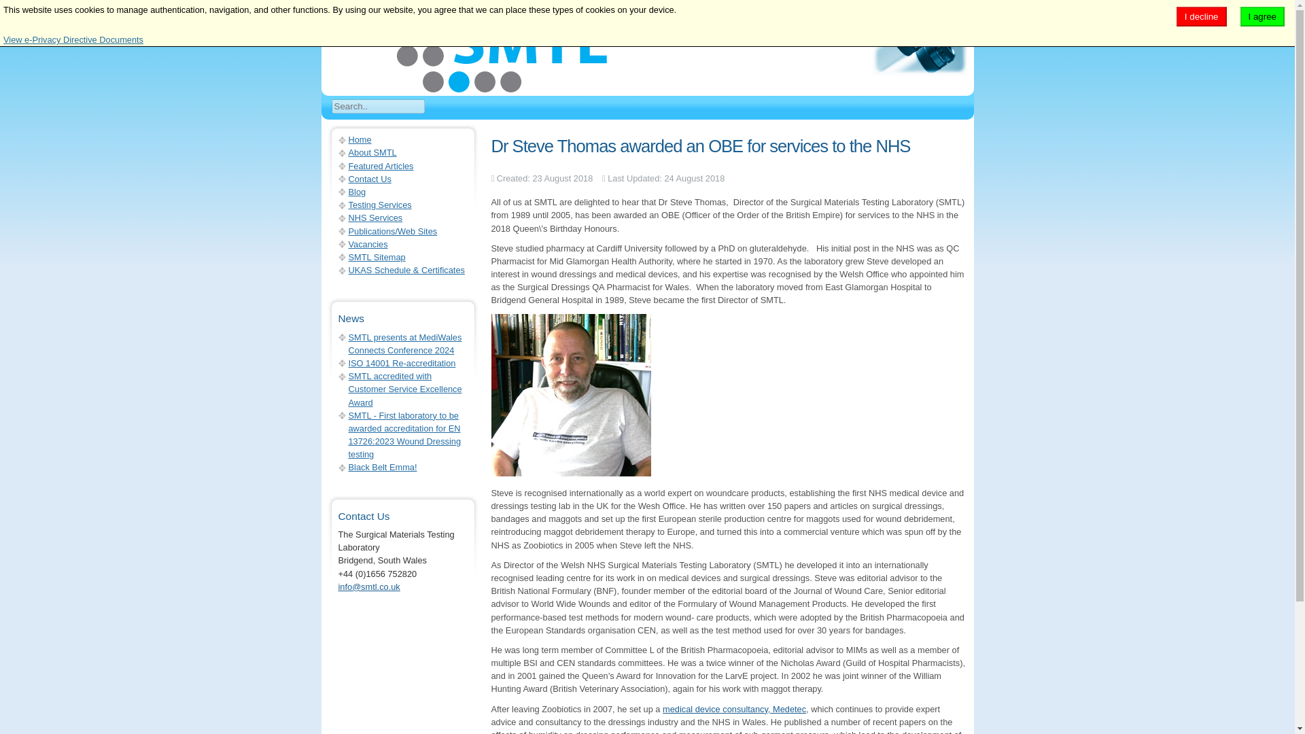  I want to click on Featured Articles, so click(381, 166).